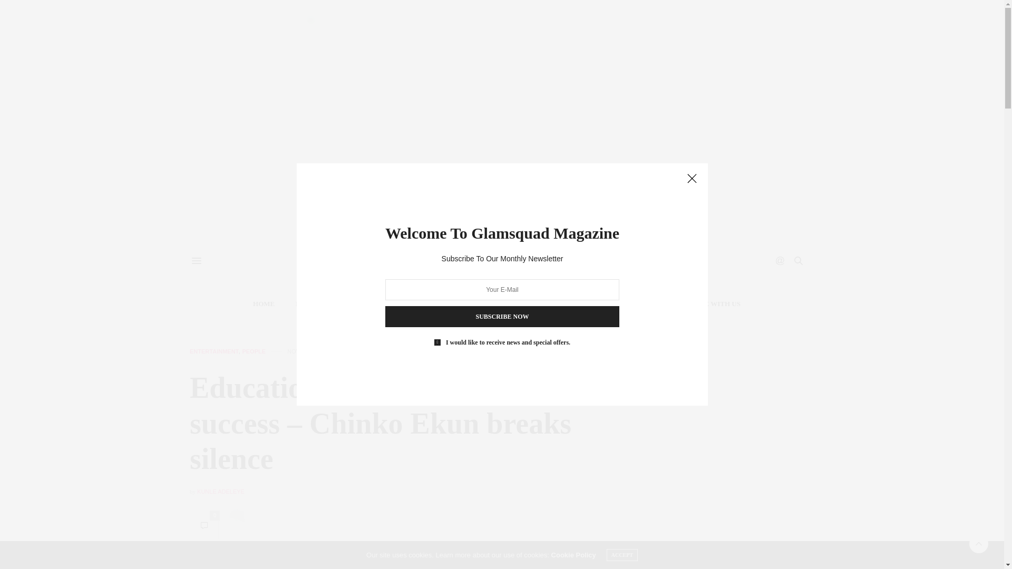 This screenshot has width=1012, height=569. Describe the element at coordinates (705, 303) in the screenshot. I see `ADVERTISE WITH US` at that location.